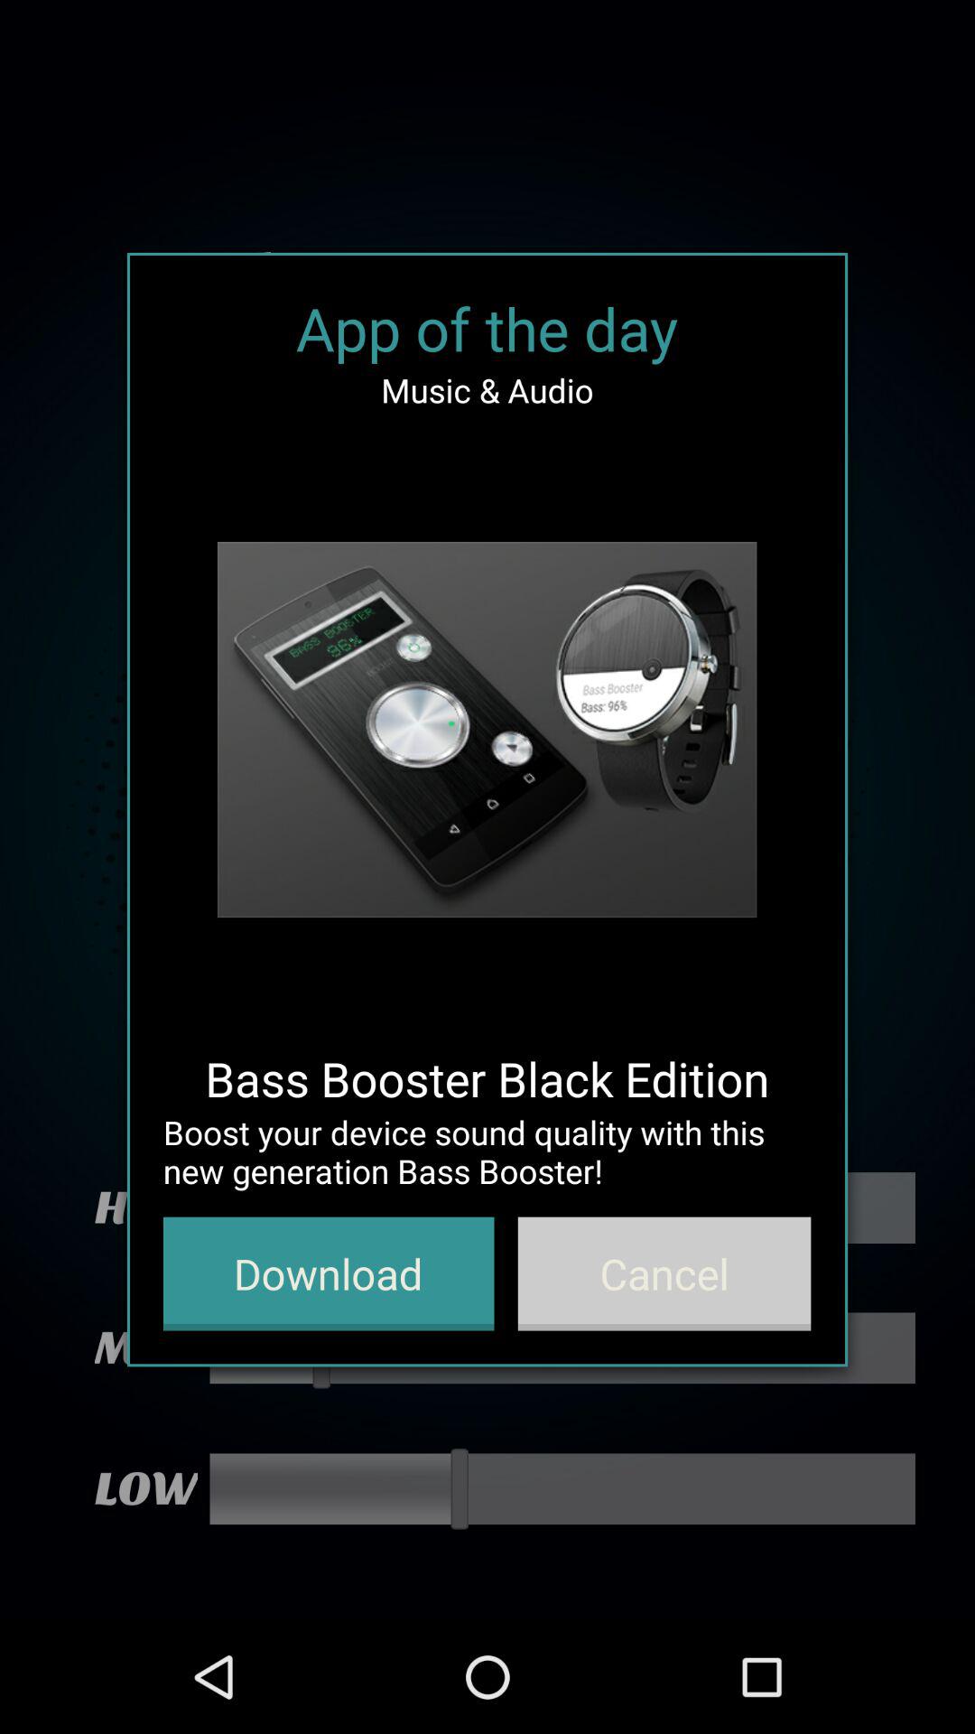 Image resolution: width=975 pixels, height=1734 pixels. What do you see at coordinates (329, 1273) in the screenshot?
I see `press app below the boost your device` at bounding box center [329, 1273].